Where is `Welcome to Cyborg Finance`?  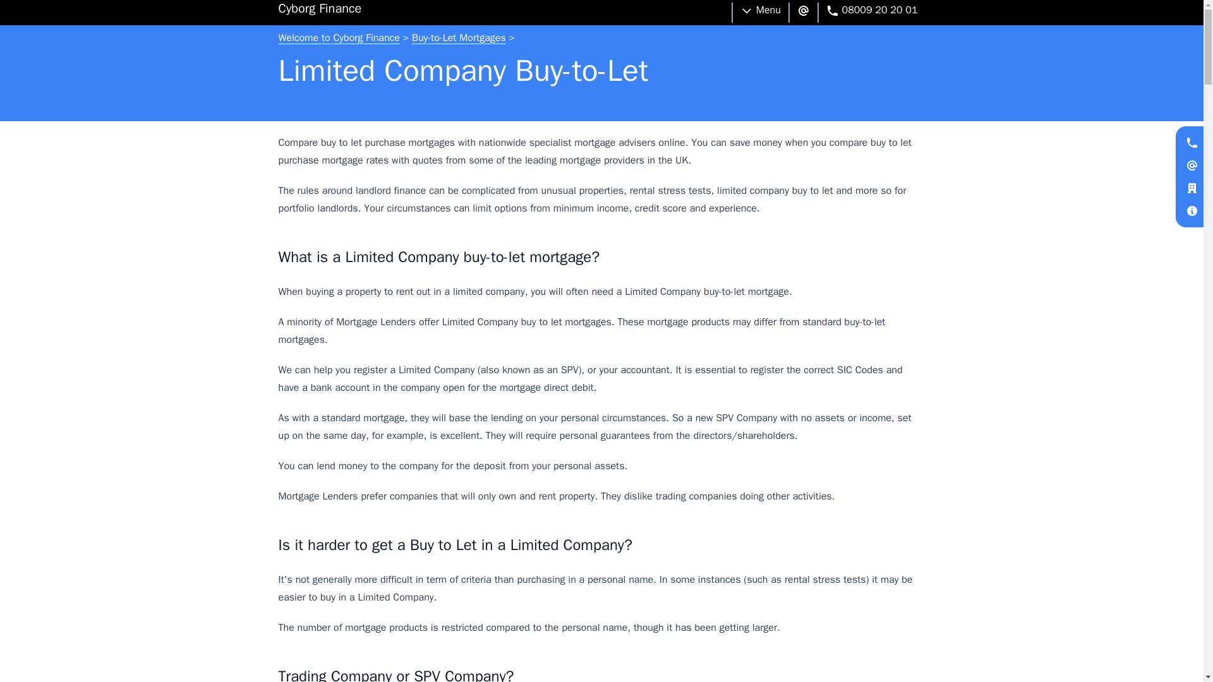
Welcome to Cyborg Finance is located at coordinates (338, 38).